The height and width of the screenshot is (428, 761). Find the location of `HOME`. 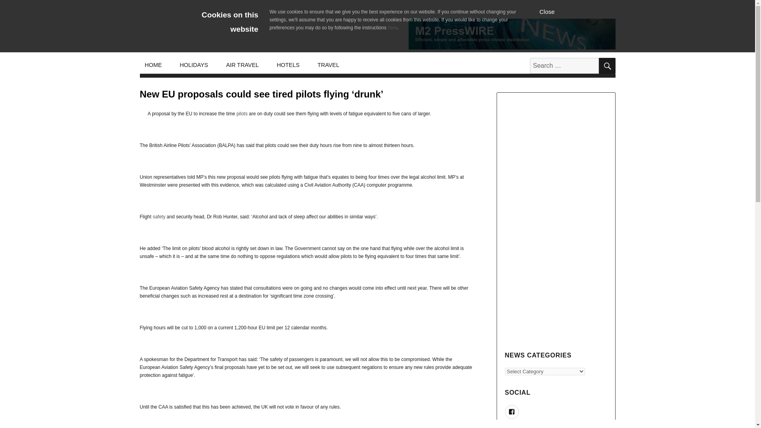

HOME is located at coordinates (153, 65).